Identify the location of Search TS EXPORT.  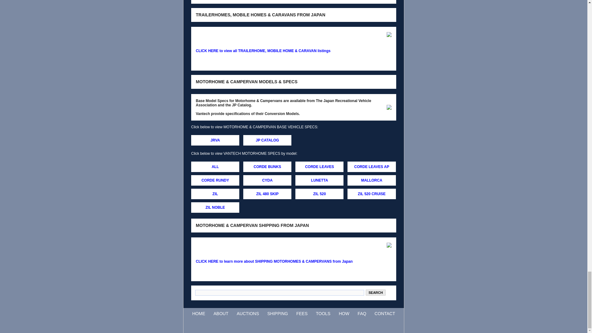
(376, 292).